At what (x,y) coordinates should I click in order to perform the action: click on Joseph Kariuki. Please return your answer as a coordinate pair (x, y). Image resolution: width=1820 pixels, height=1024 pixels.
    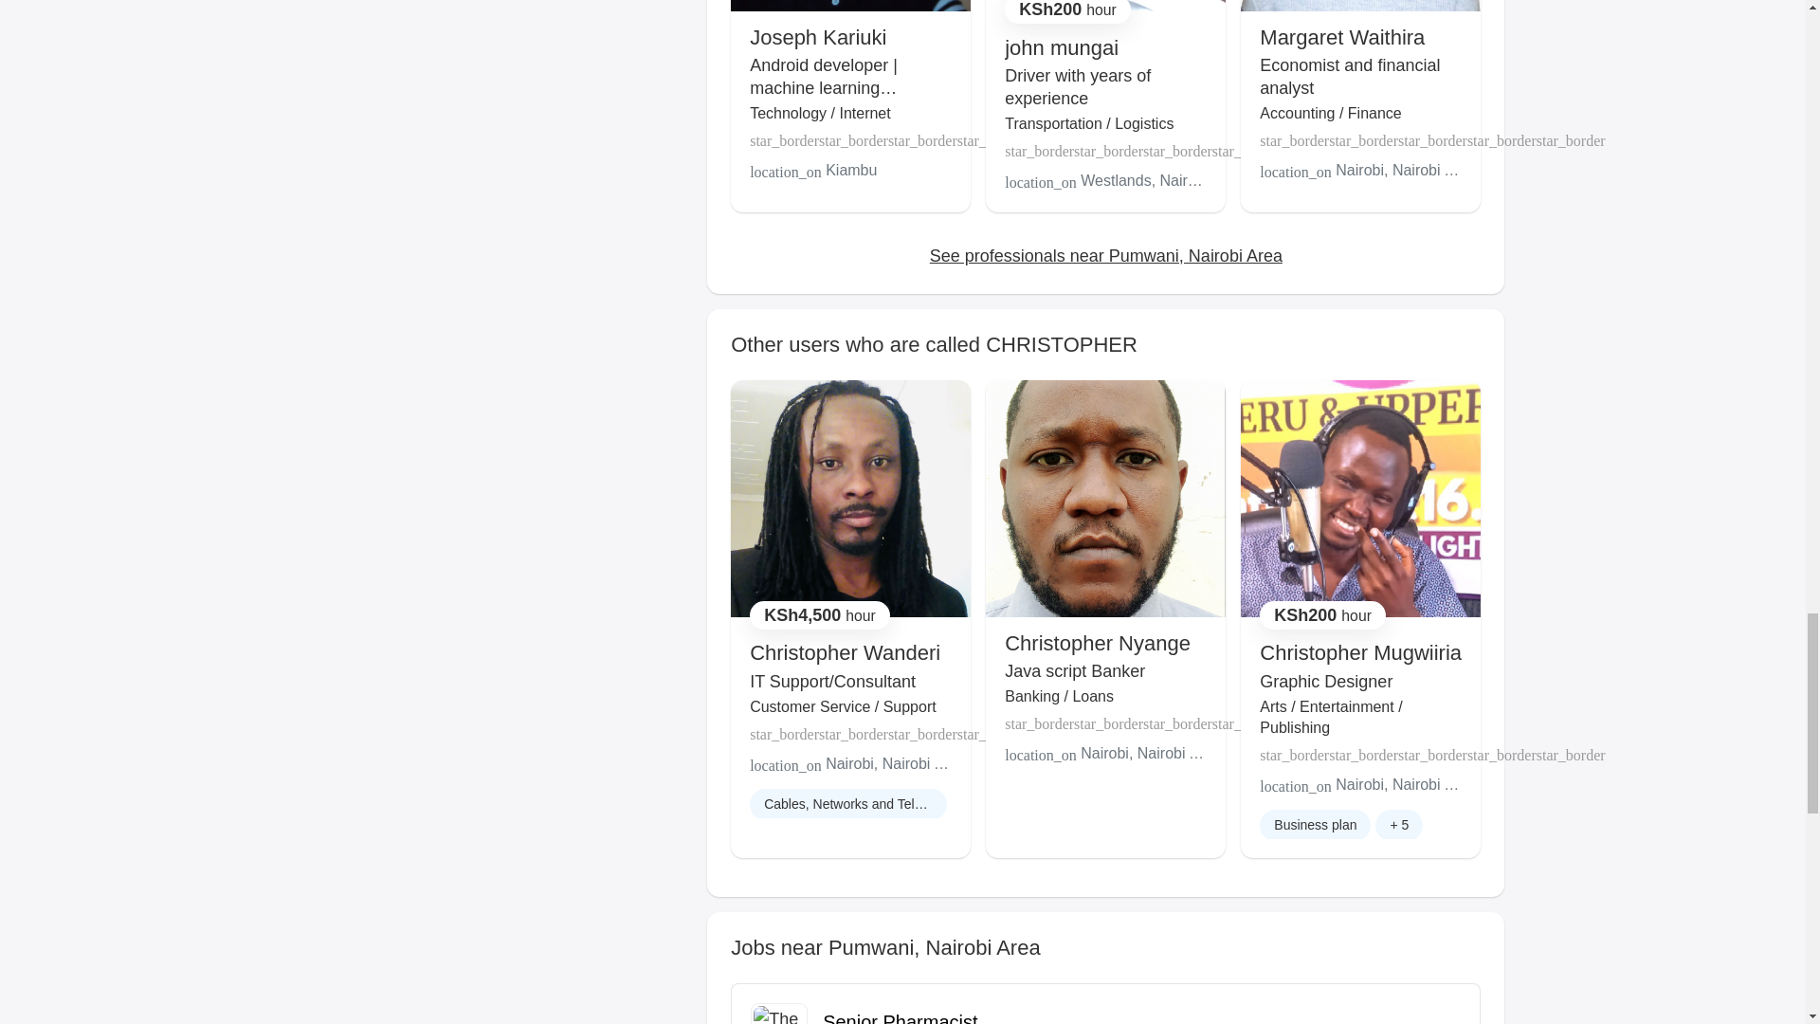
    Looking at the image, I should click on (818, 37).